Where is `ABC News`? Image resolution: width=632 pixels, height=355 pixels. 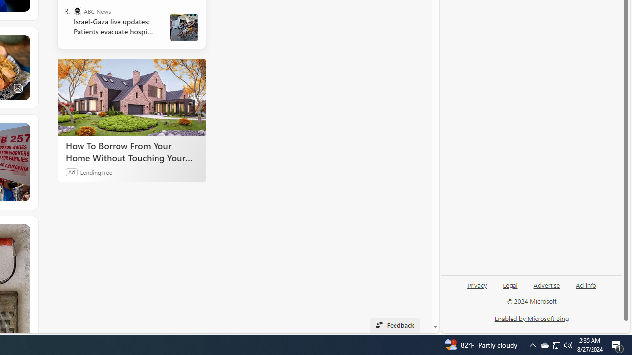
ABC News is located at coordinates (77, 11).